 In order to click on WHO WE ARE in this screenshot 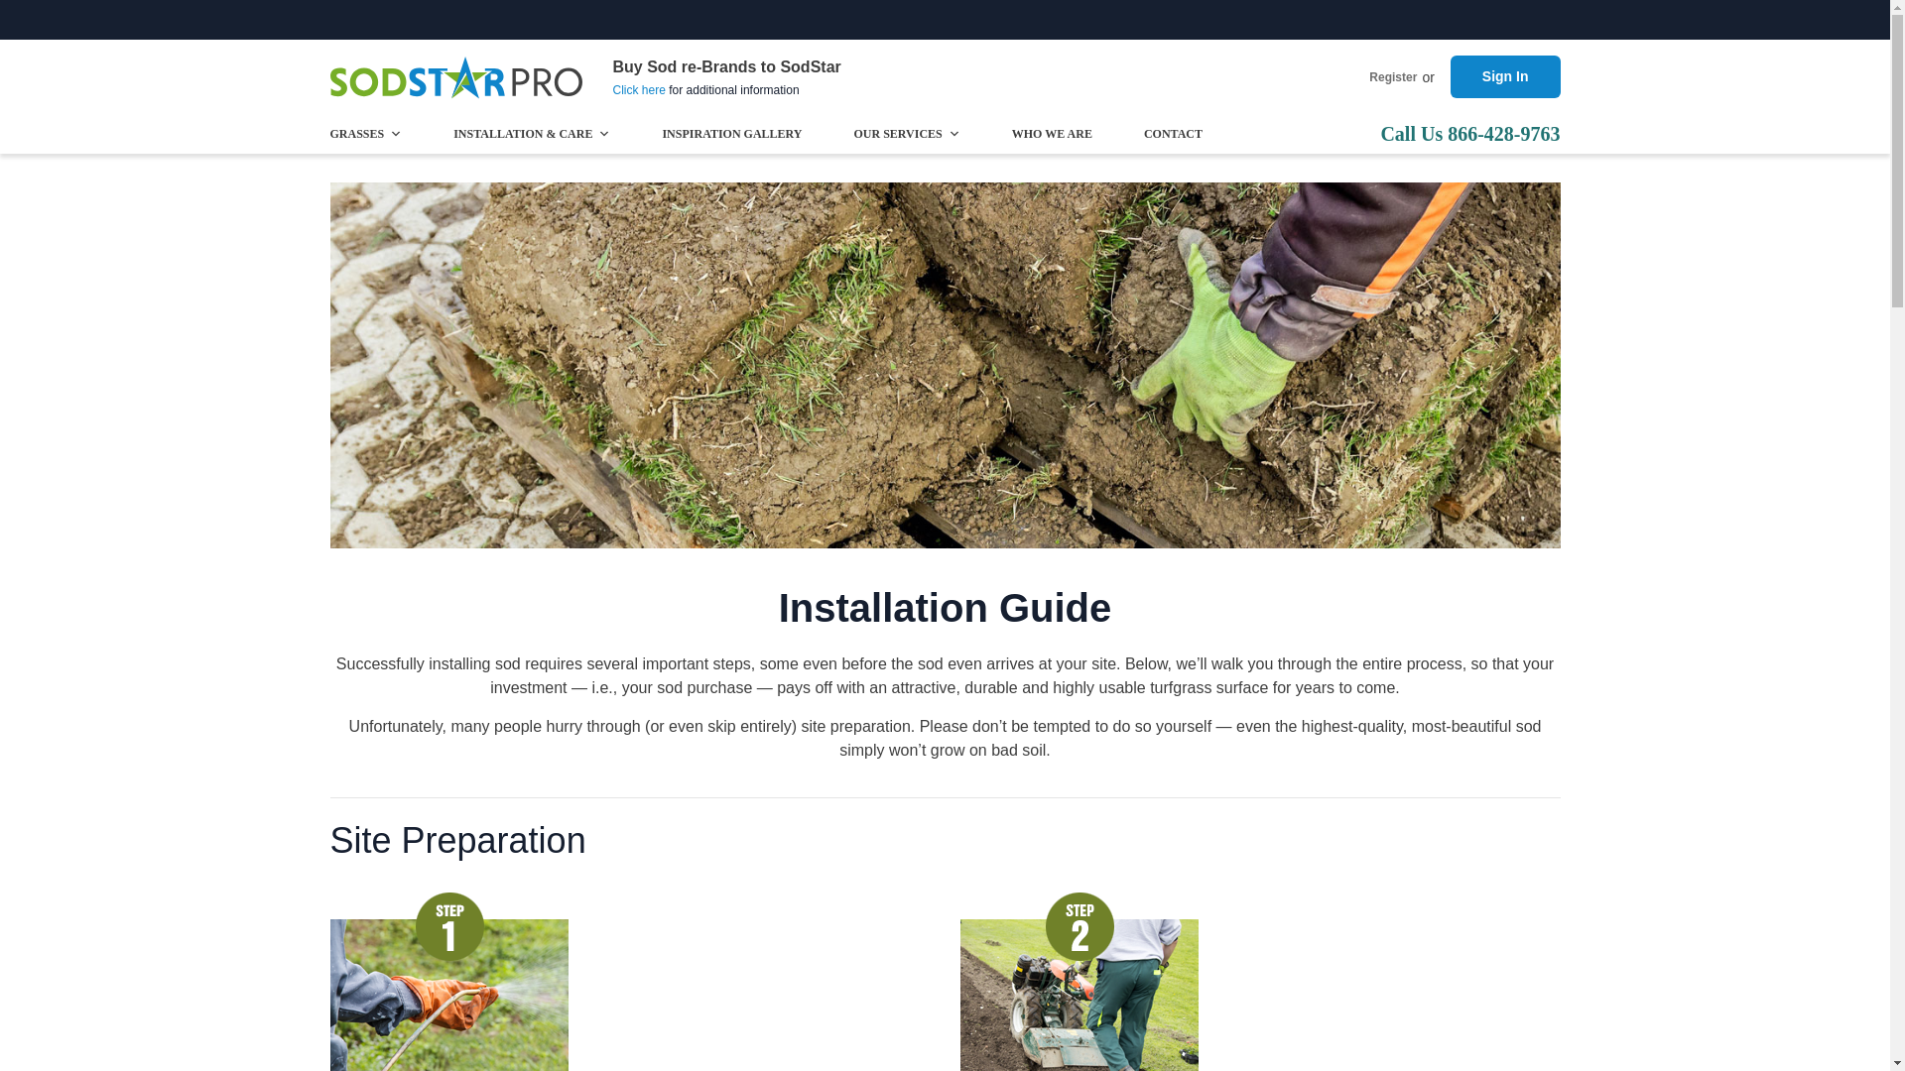, I will do `click(1052, 133)`.